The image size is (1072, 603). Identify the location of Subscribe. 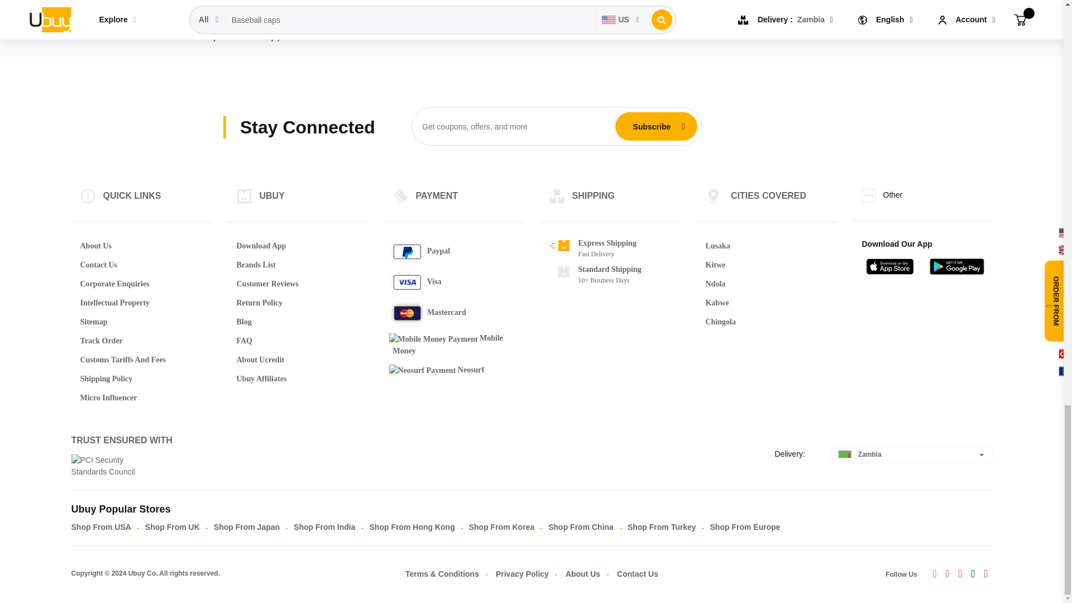
(652, 127).